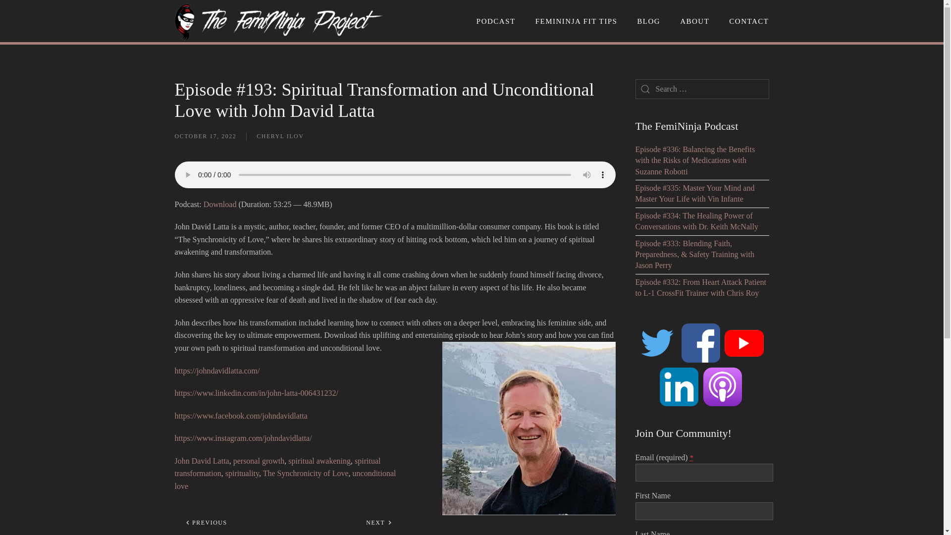  Describe the element at coordinates (259, 461) in the screenshot. I see `personal growth` at that location.